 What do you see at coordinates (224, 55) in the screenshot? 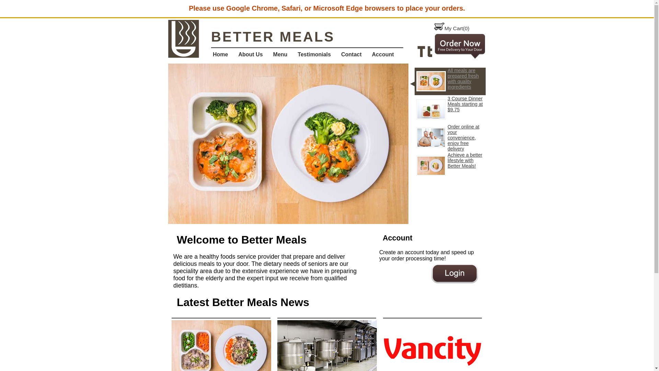
I see `Home` at bounding box center [224, 55].